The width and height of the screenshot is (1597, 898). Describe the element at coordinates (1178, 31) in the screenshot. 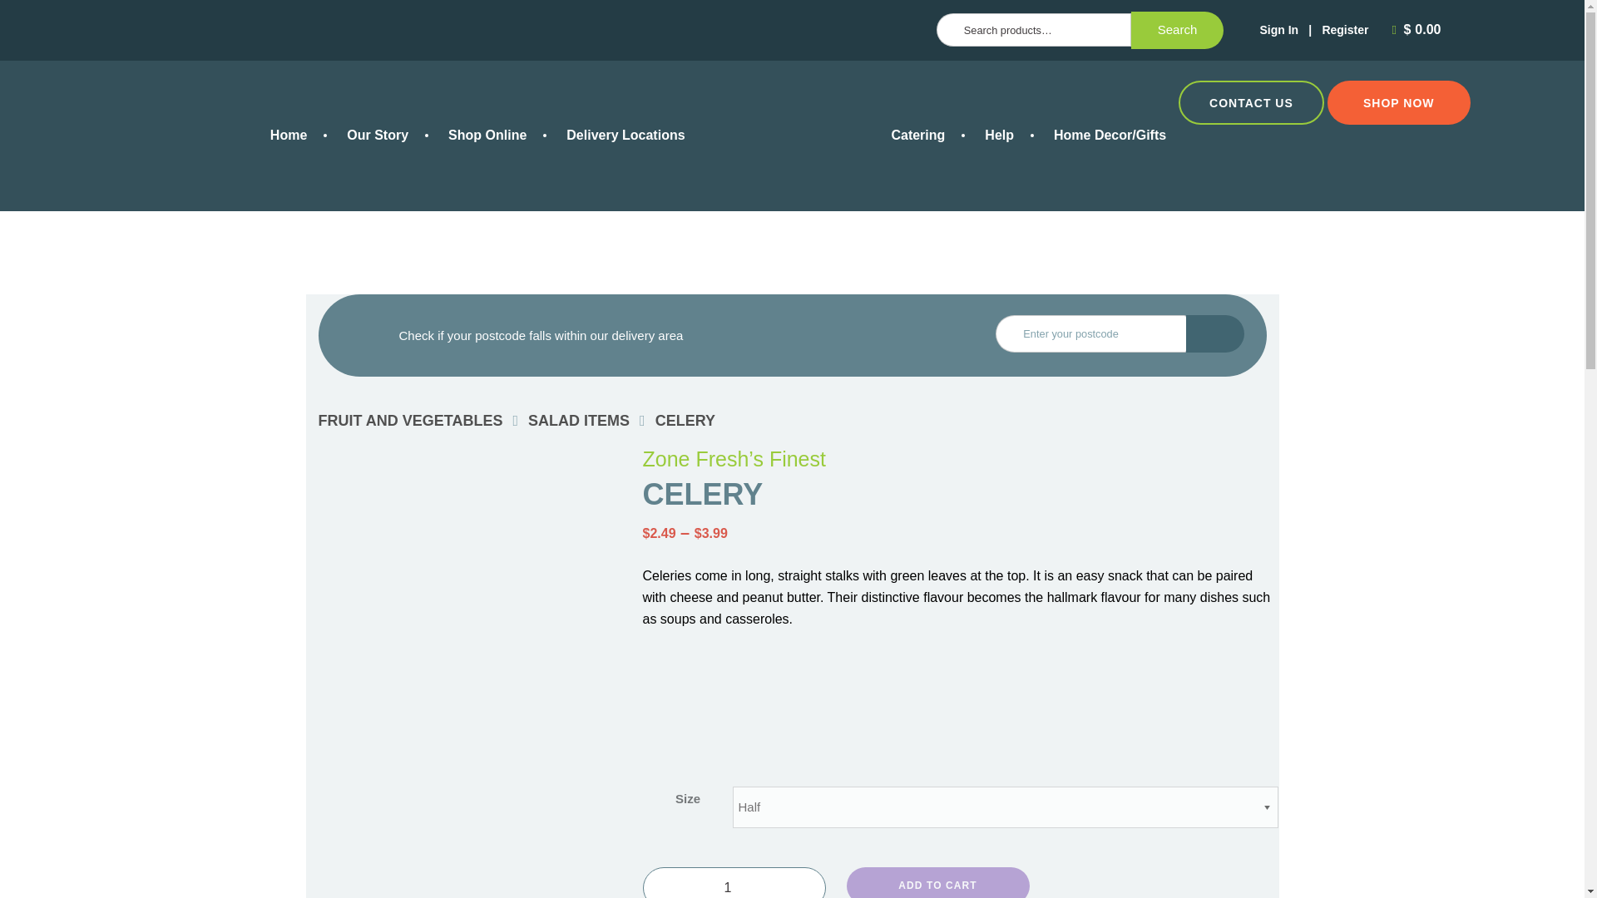

I see `Search` at that location.